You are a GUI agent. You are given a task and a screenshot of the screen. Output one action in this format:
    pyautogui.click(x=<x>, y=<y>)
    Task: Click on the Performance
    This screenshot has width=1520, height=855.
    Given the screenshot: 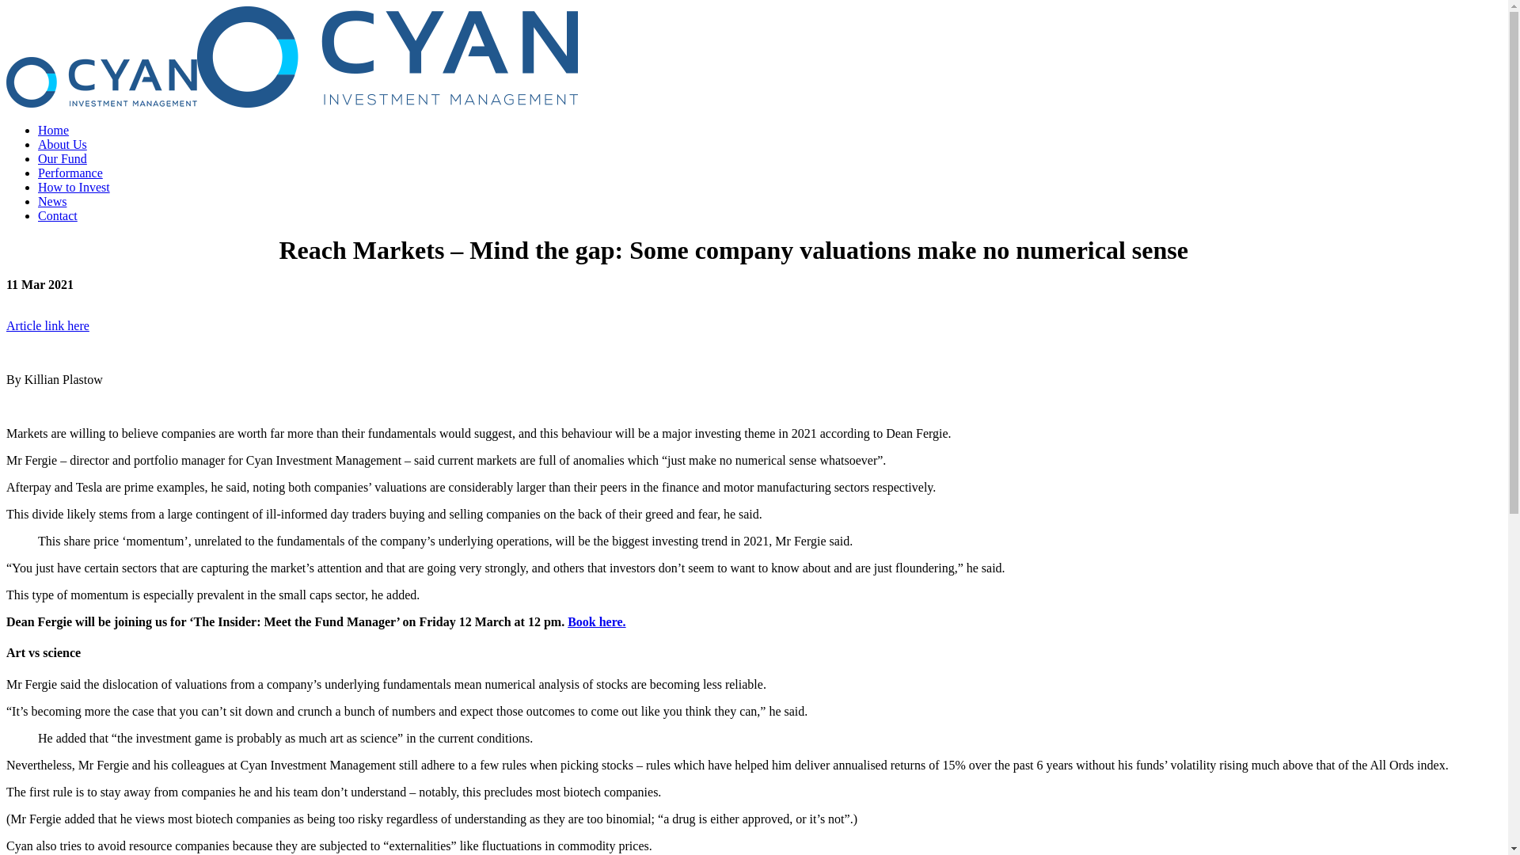 What is the action you would take?
    pyautogui.click(x=70, y=173)
    